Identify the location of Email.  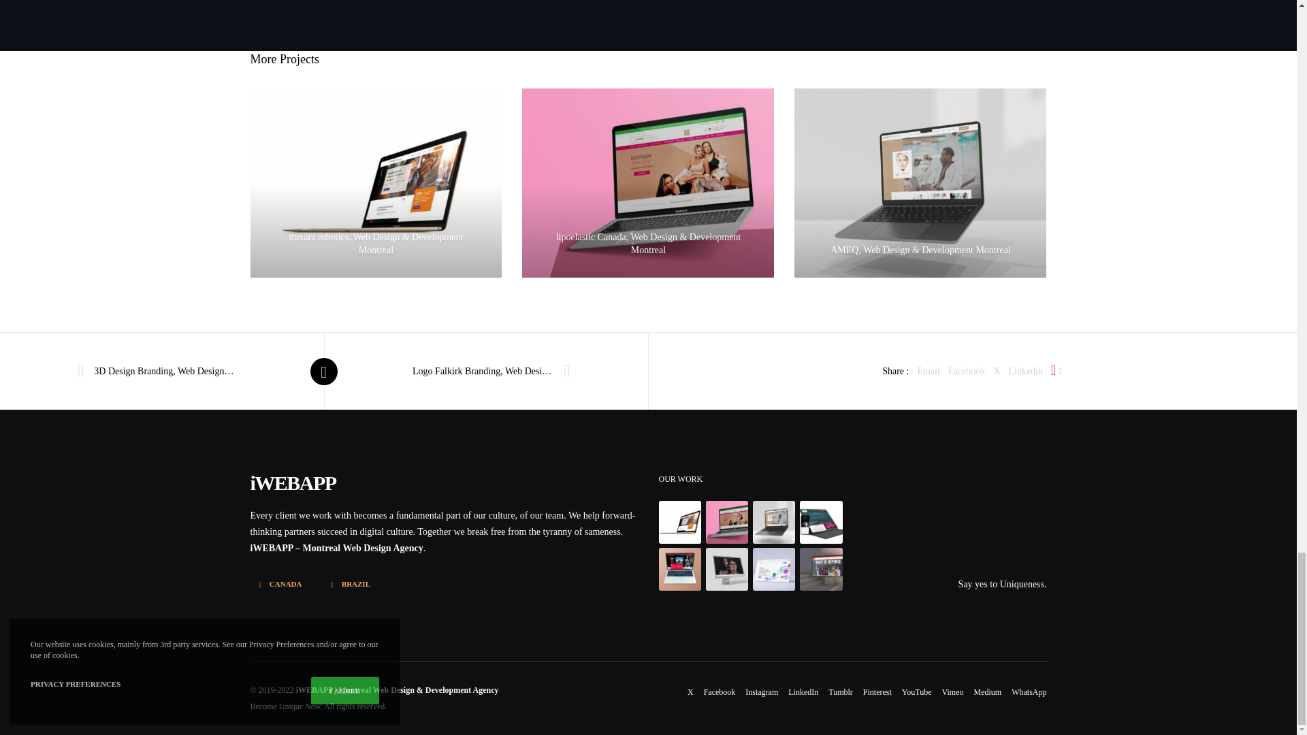
(929, 372).